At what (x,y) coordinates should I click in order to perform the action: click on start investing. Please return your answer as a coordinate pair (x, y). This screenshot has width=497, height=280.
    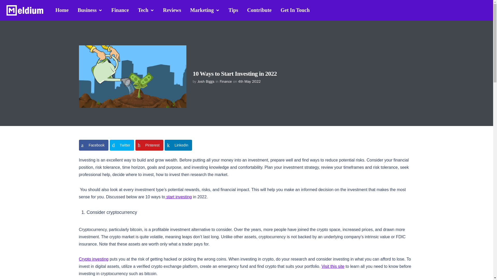
    Looking at the image, I should click on (178, 197).